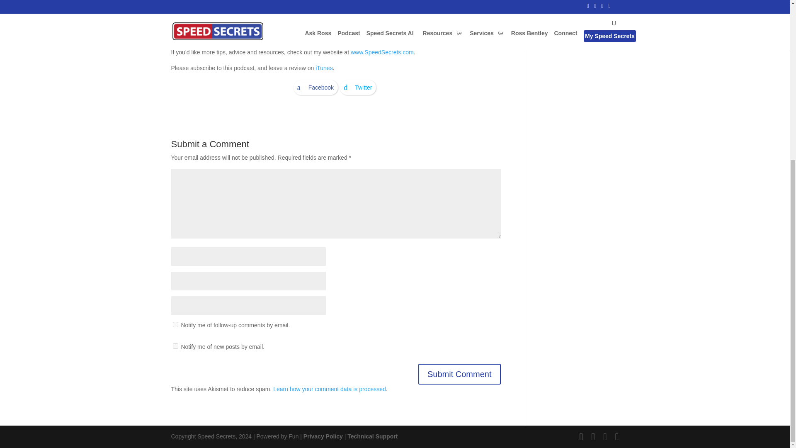 This screenshot has height=448, width=796. What do you see at coordinates (175, 324) in the screenshot?
I see `subscribe` at bounding box center [175, 324].